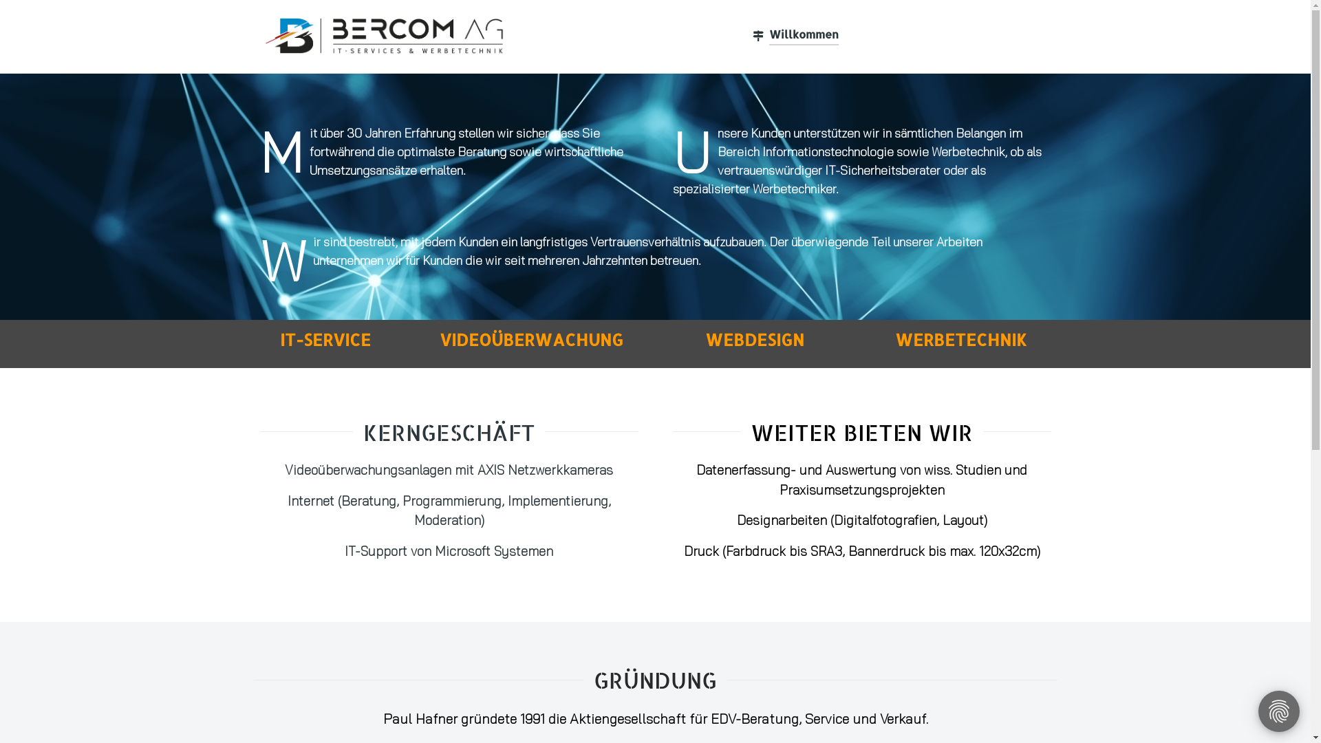 Image resolution: width=1321 pixels, height=743 pixels. I want to click on Willkommen, so click(795, 35).